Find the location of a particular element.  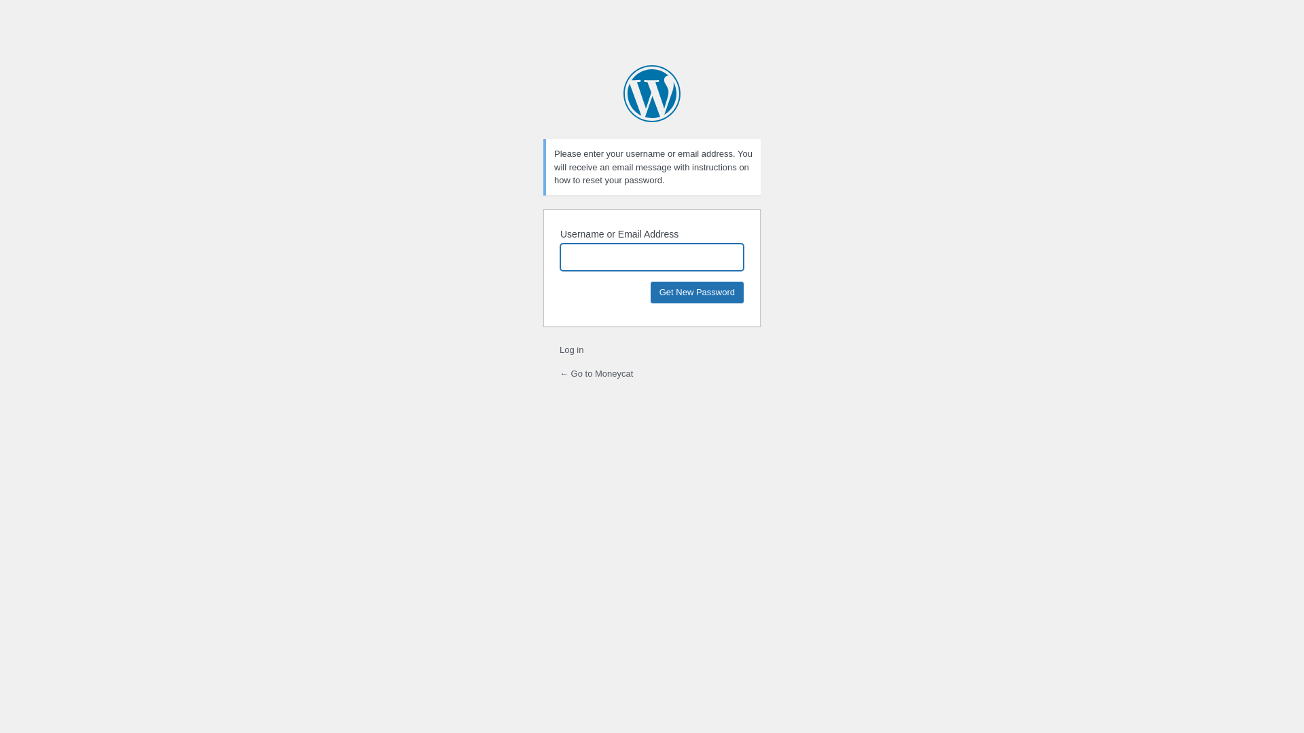

Powered by WordPress is located at coordinates (652, 94).